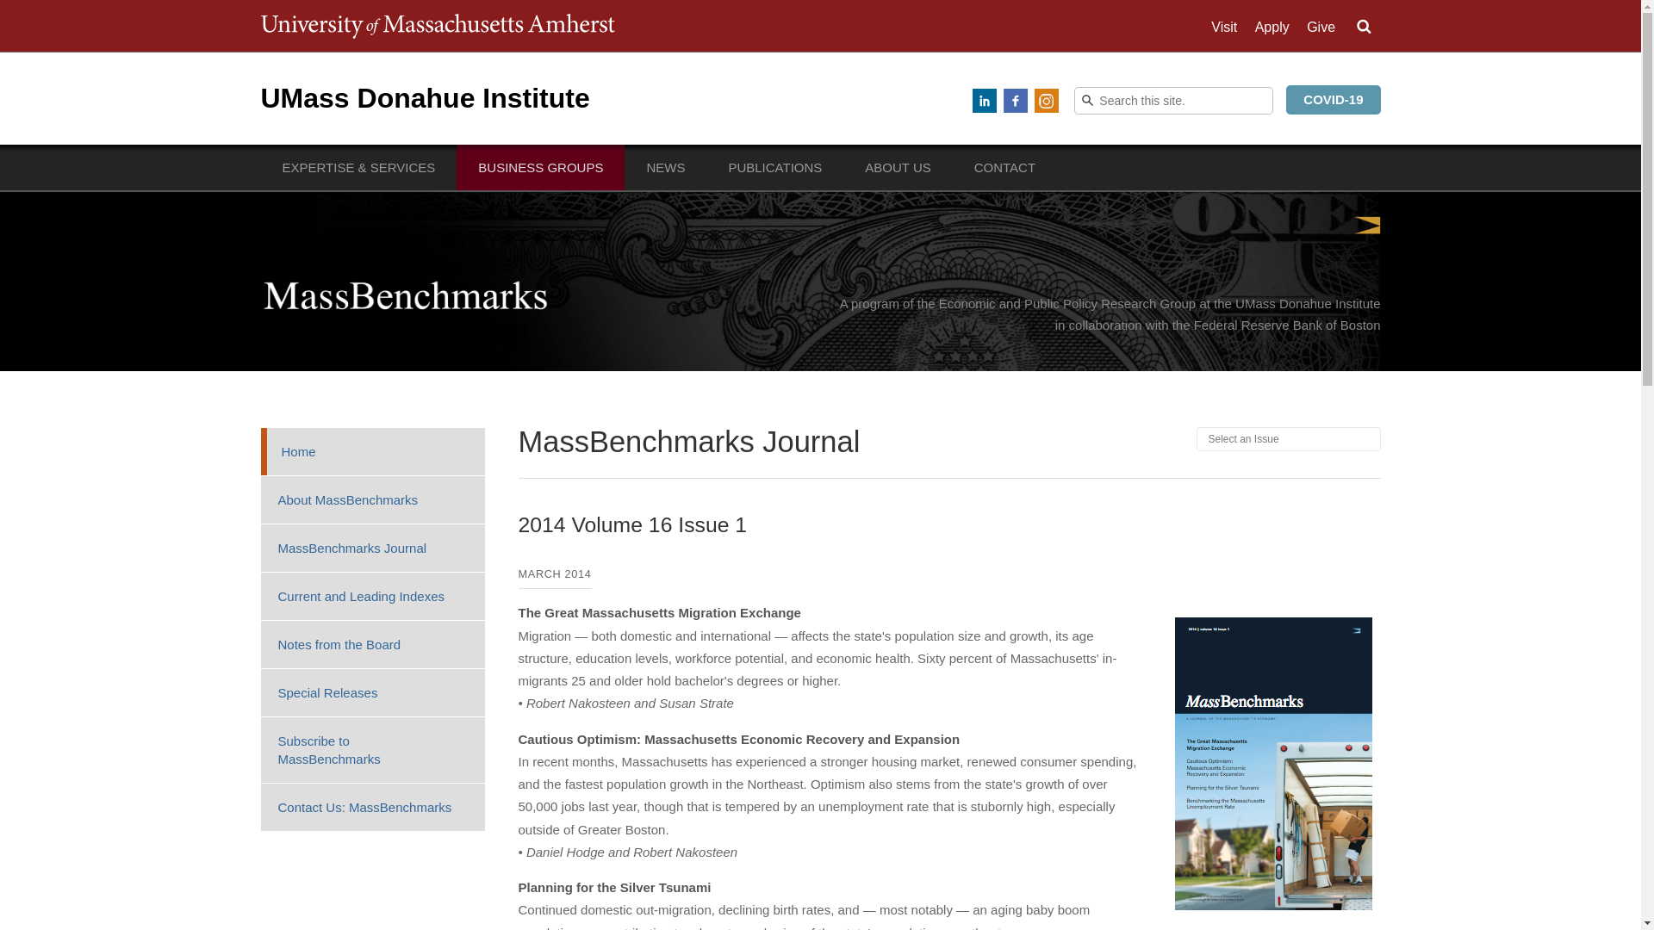 This screenshot has width=1654, height=930. What do you see at coordinates (424, 98) in the screenshot?
I see `UMass Donahue Institute` at bounding box center [424, 98].